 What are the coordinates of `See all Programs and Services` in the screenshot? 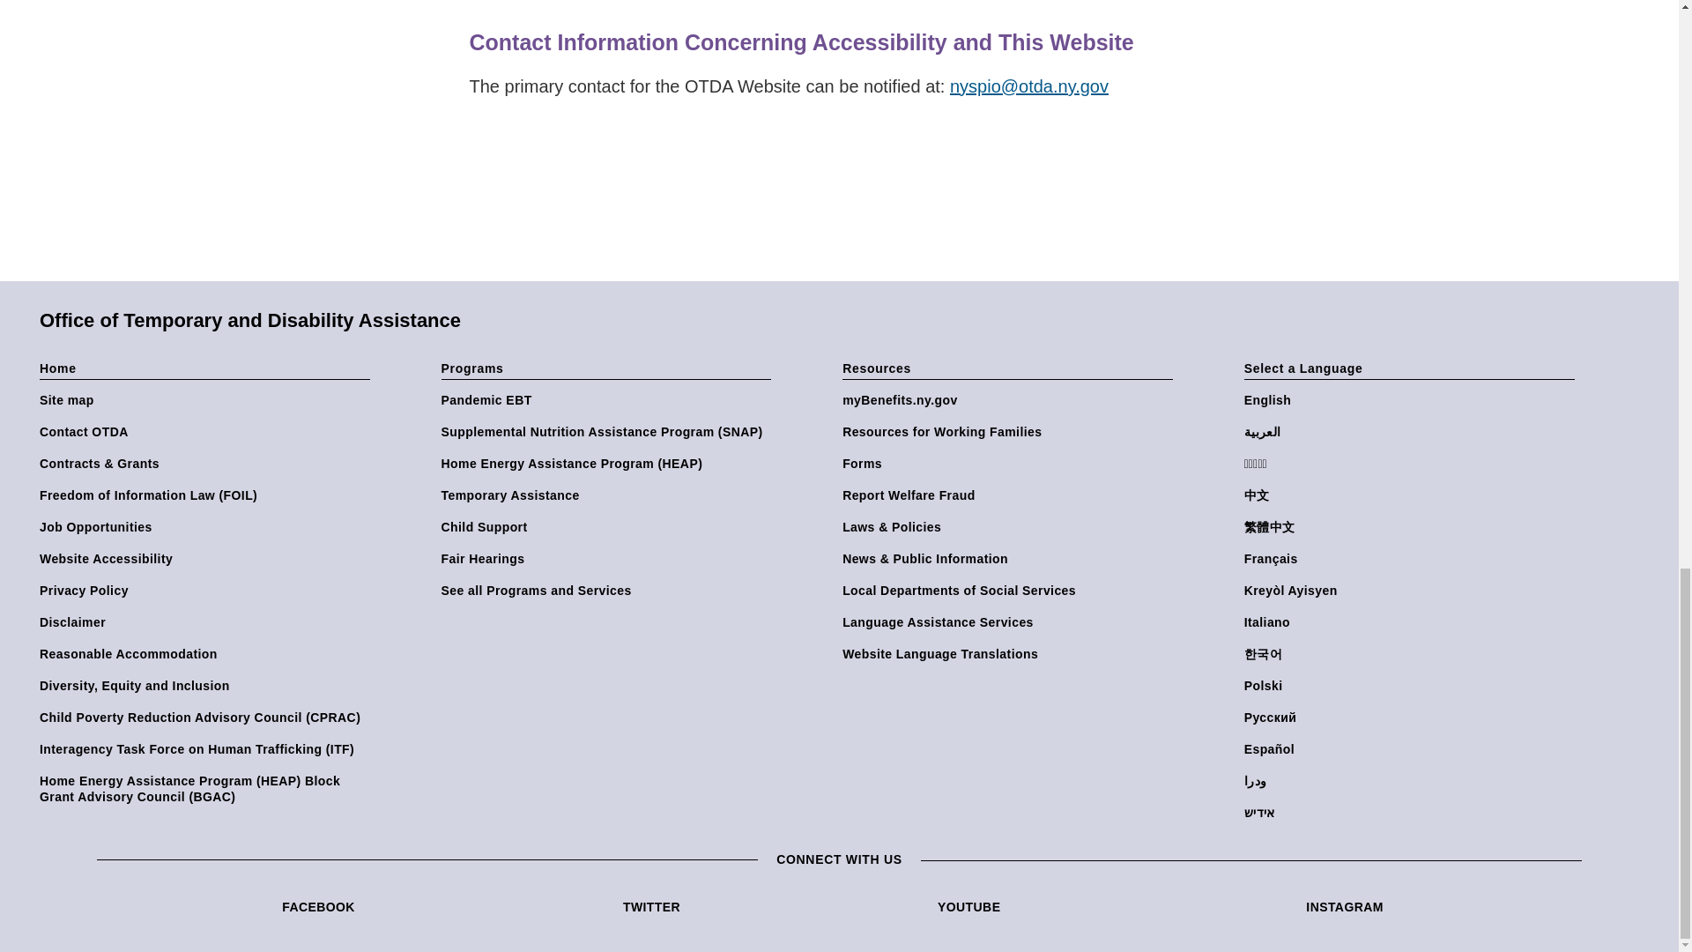 It's located at (610, 591).